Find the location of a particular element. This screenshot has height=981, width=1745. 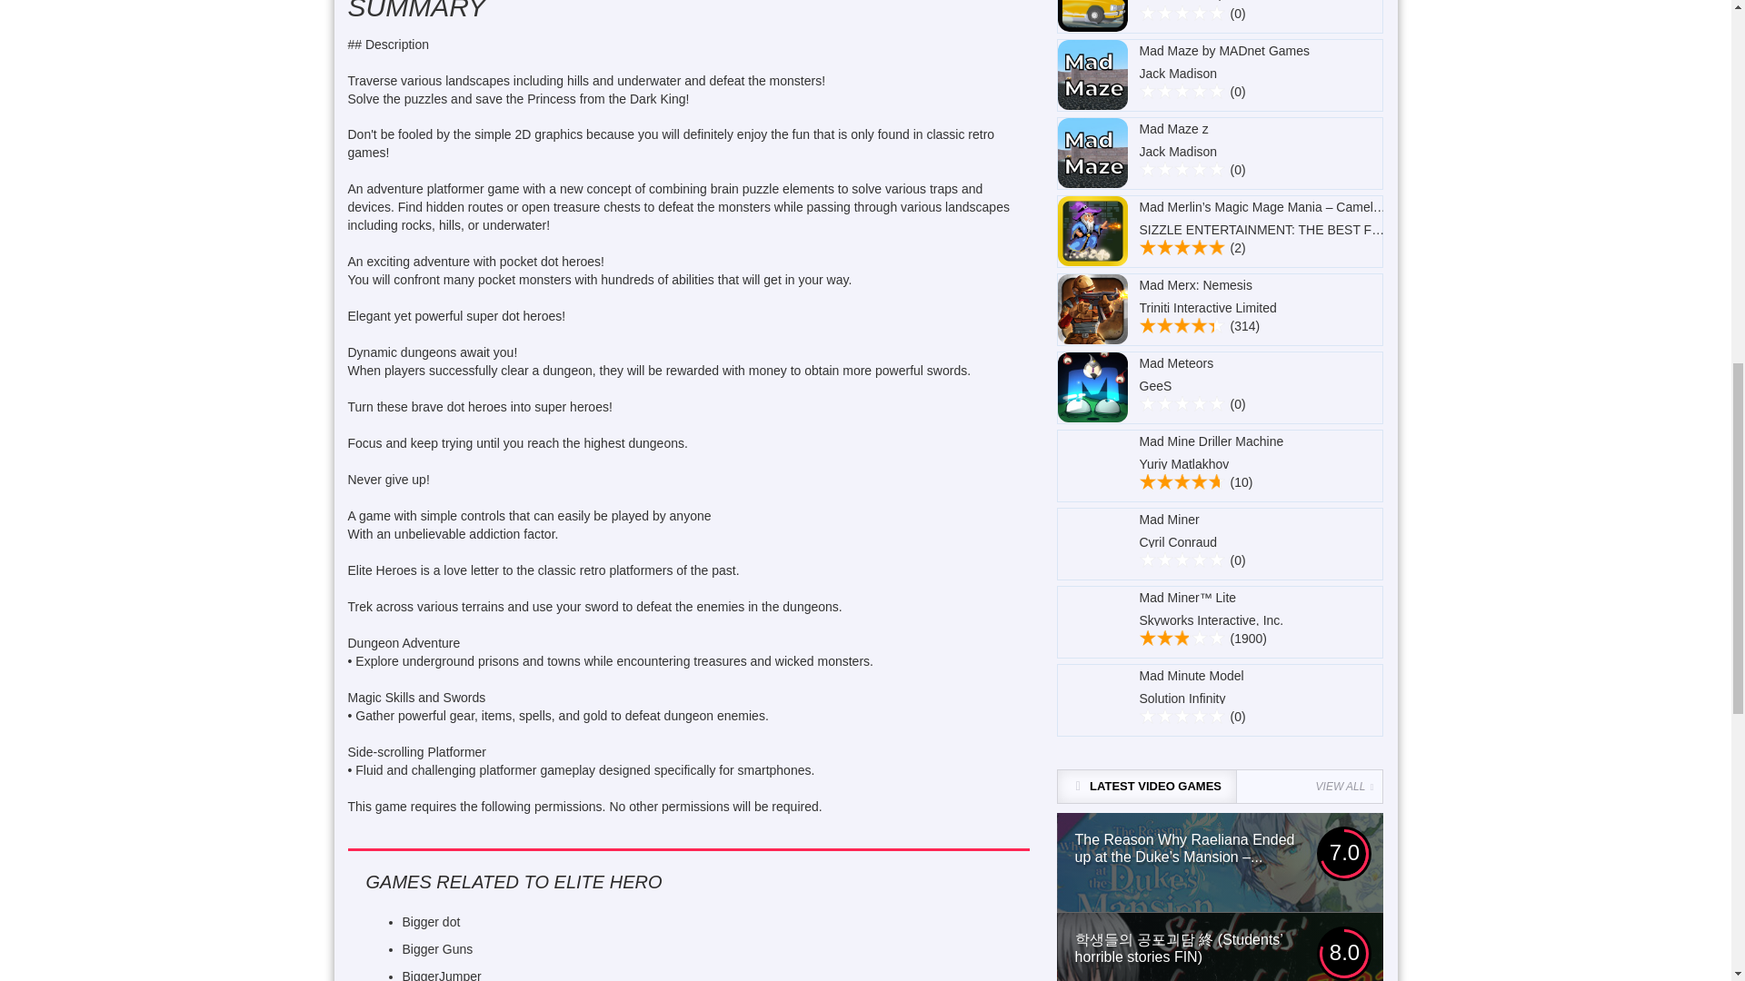

Bigger dot is located at coordinates (431, 921).